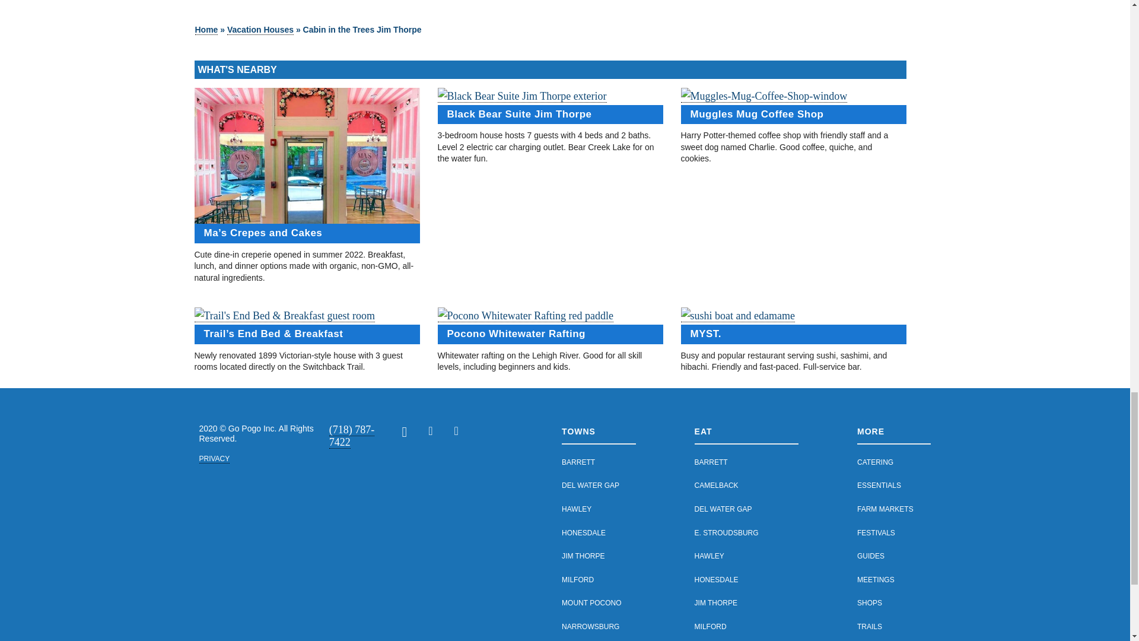  What do you see at coordinates (583, 556) in the screenshot?
I see `Jim Thorpe` at bounding box center [583, 556].